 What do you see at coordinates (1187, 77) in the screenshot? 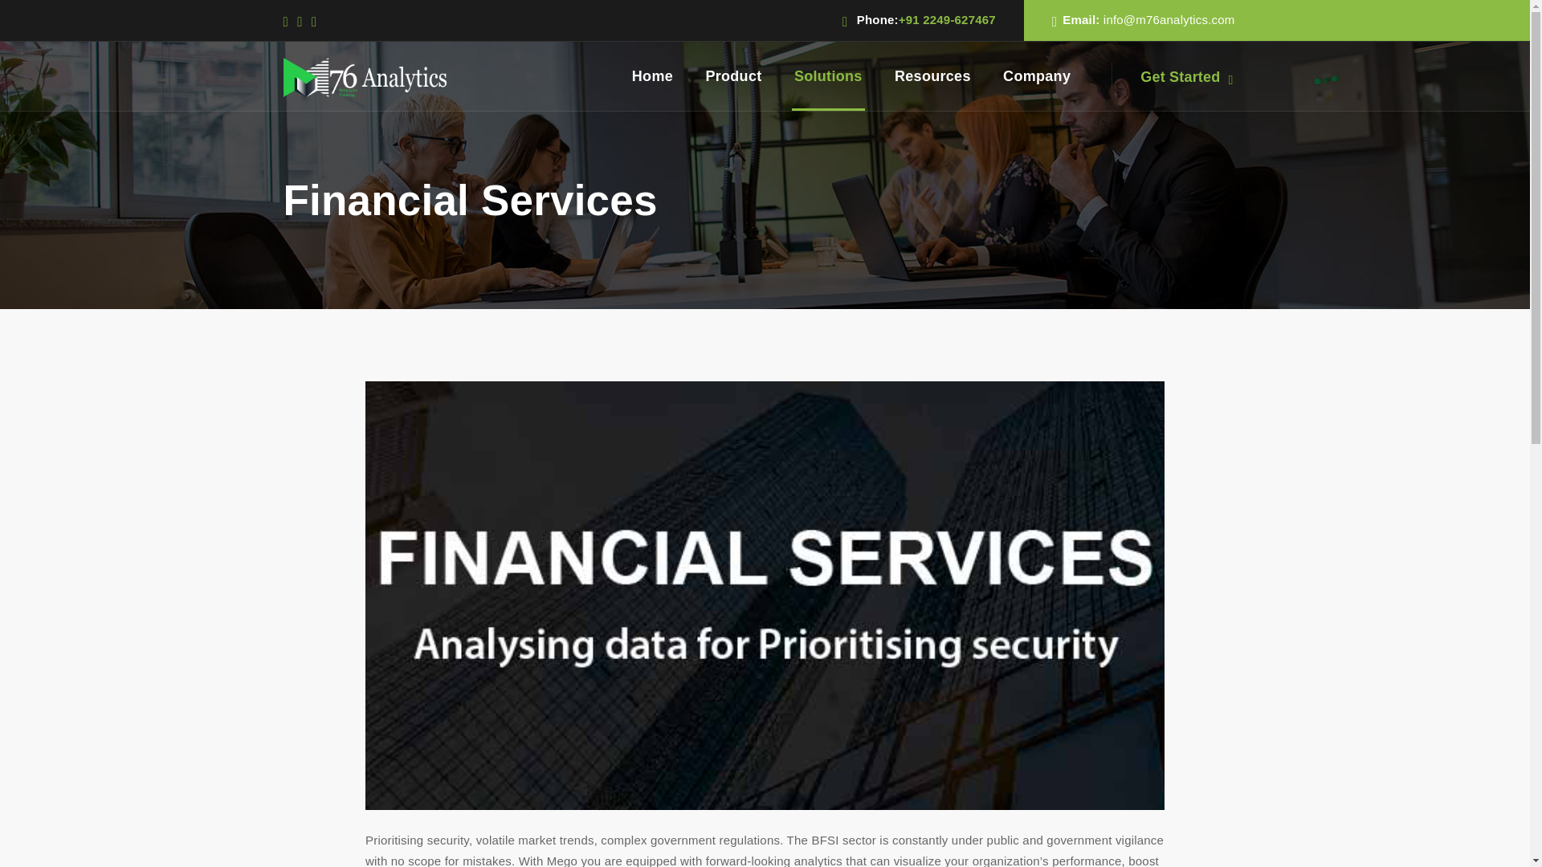
I see `Get Started` at bounding box center [1187, 77].